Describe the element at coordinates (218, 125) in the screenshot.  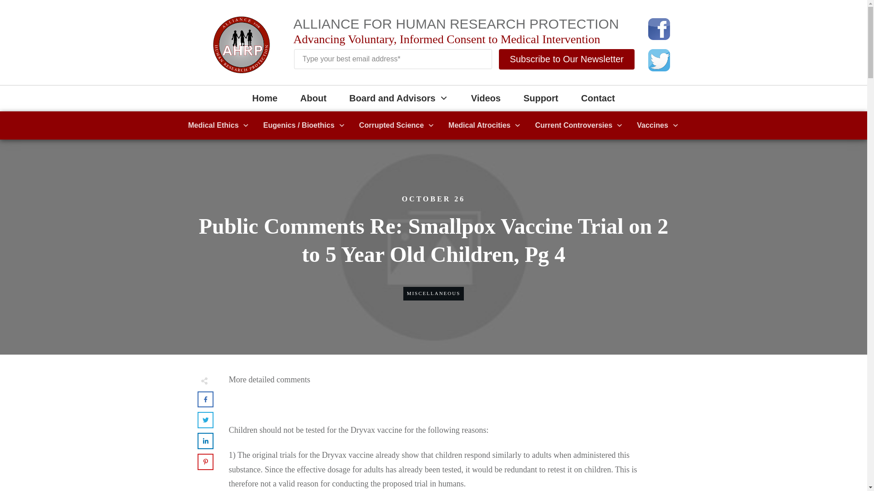
I see `Medical Ethics` at that location.